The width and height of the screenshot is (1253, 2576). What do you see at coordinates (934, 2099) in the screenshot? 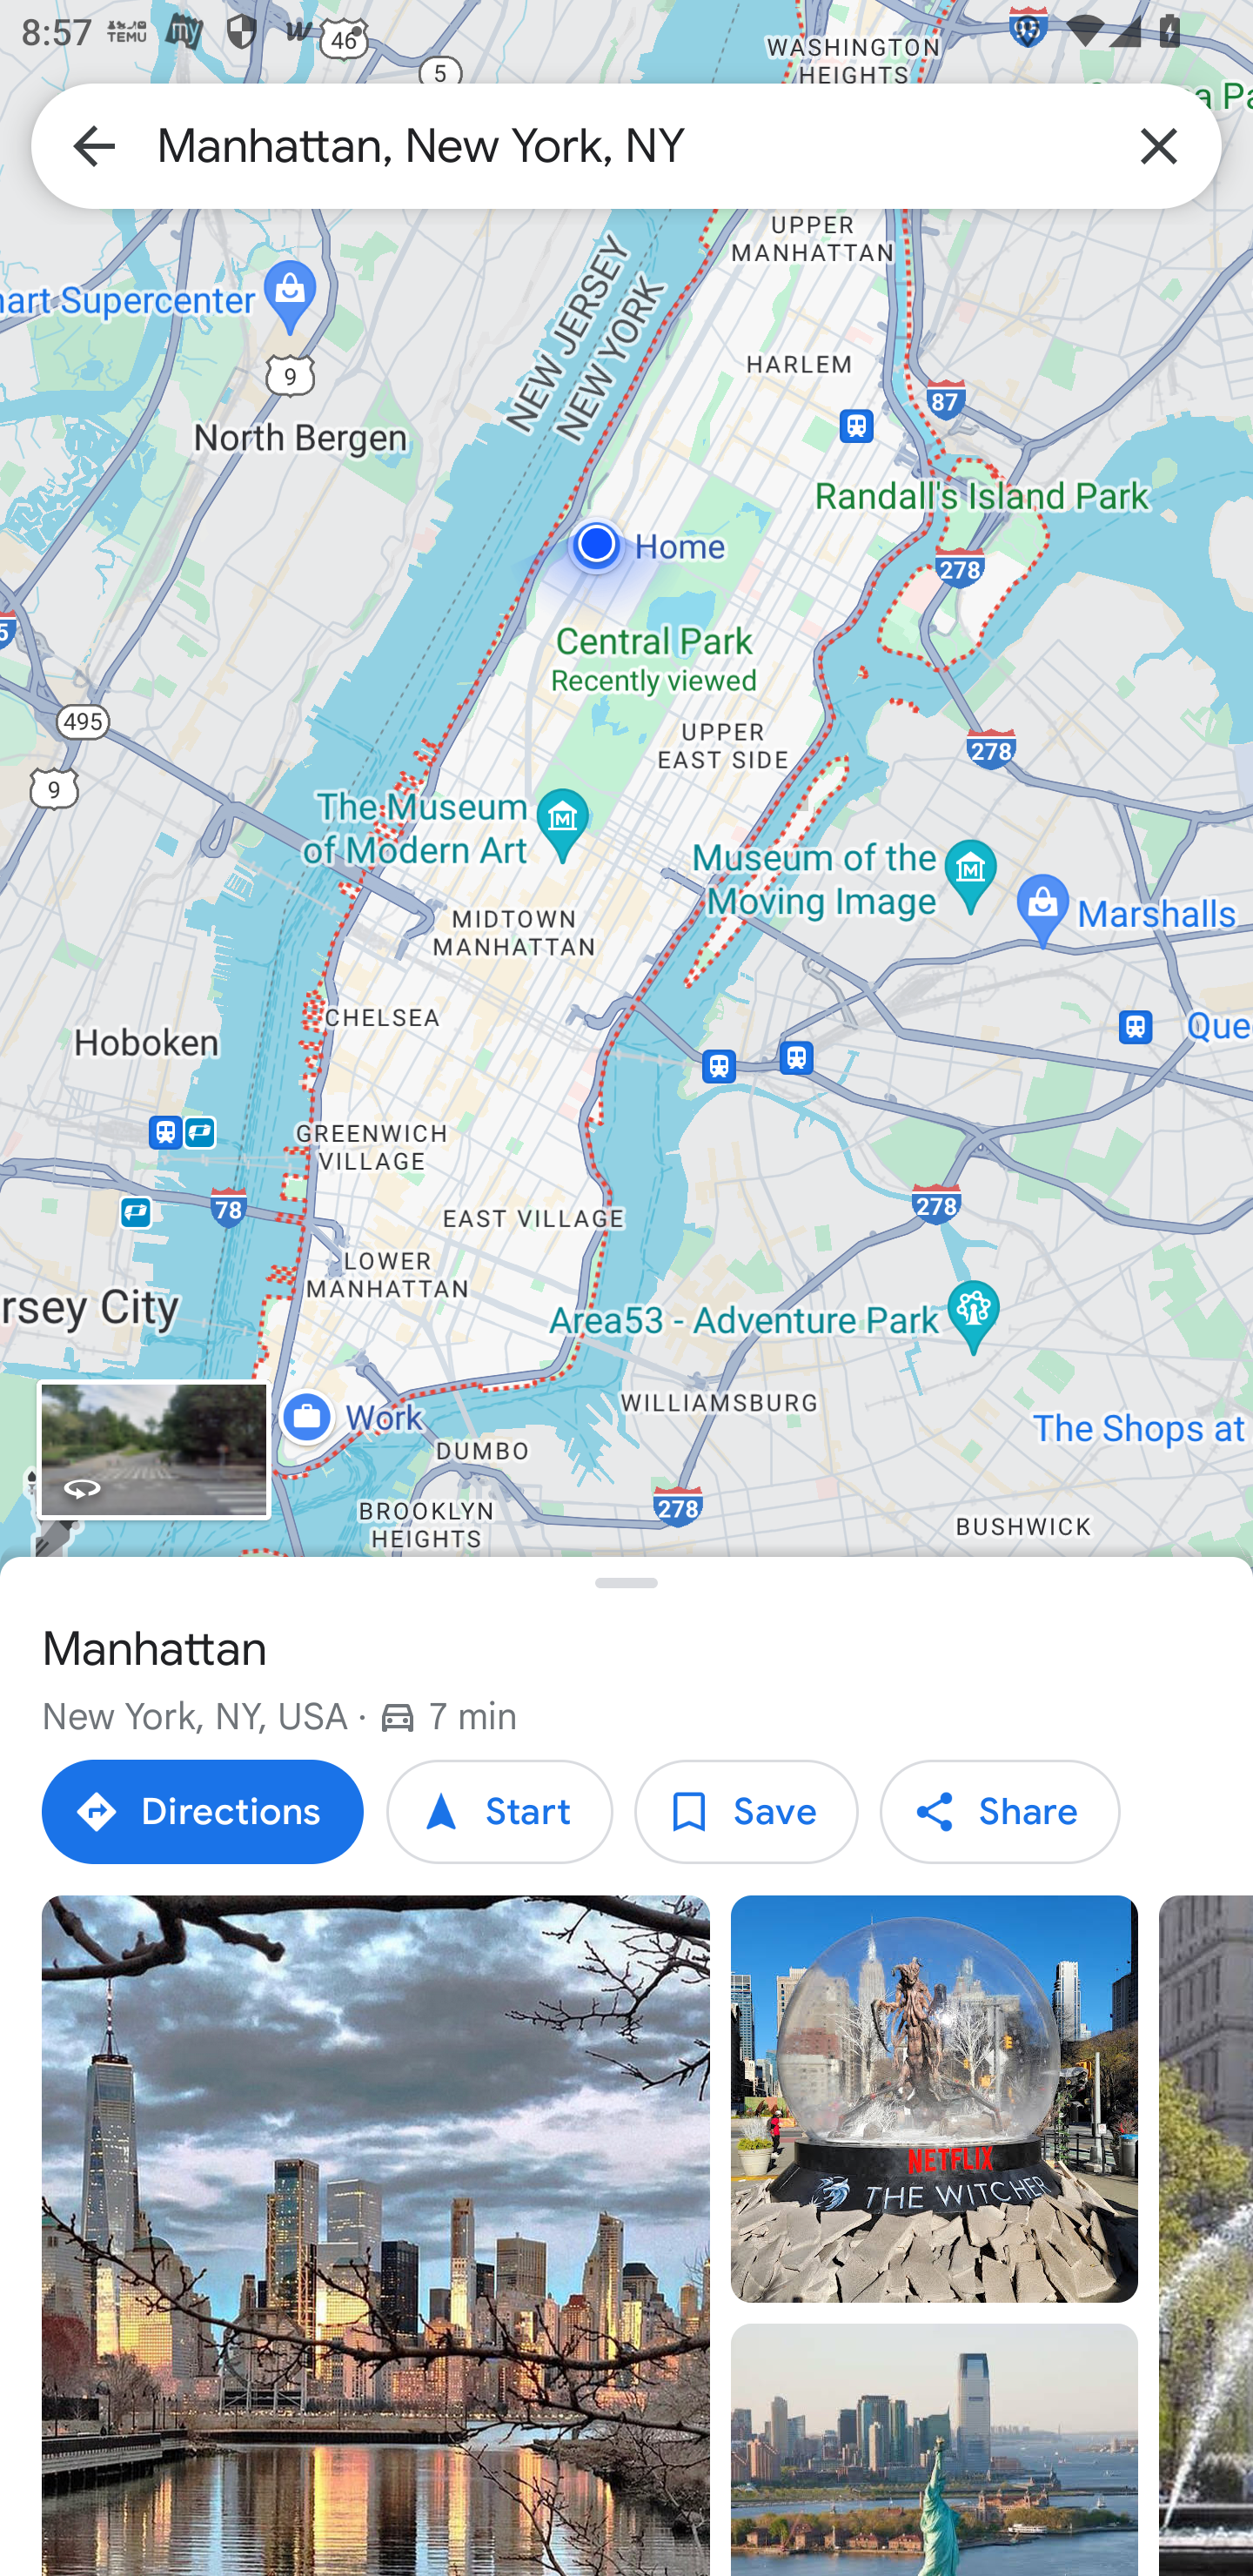
I see `Photo` at bounding box center [934, 2099].